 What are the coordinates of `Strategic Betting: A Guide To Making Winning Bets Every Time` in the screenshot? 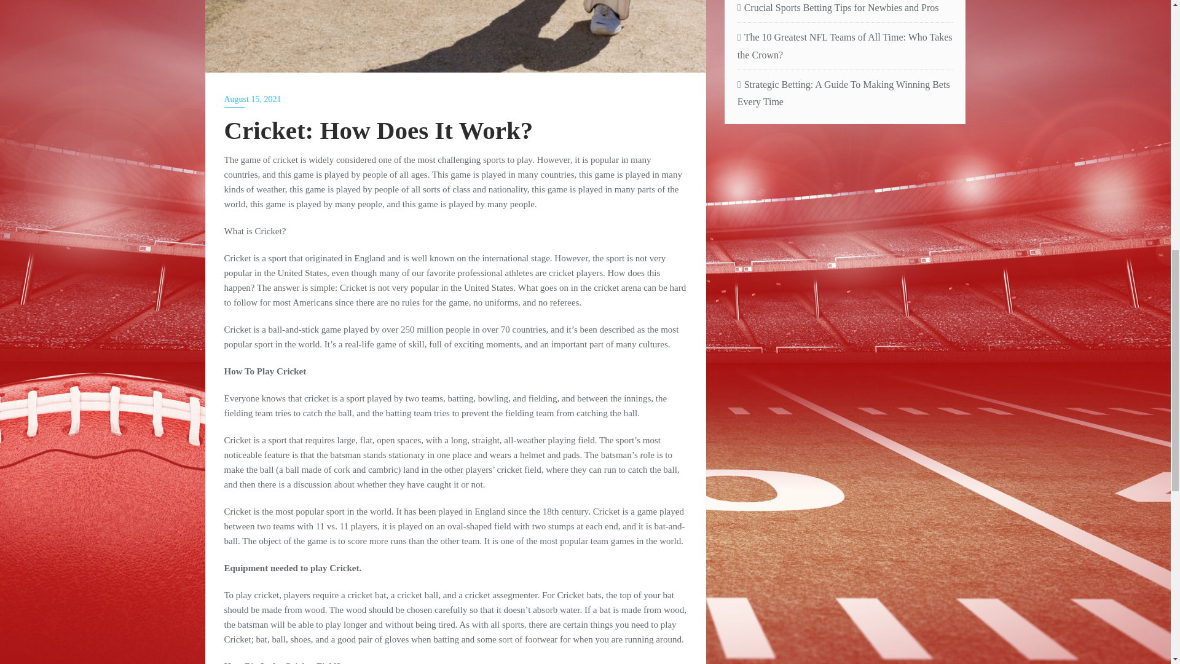 It's located at (846, 94).